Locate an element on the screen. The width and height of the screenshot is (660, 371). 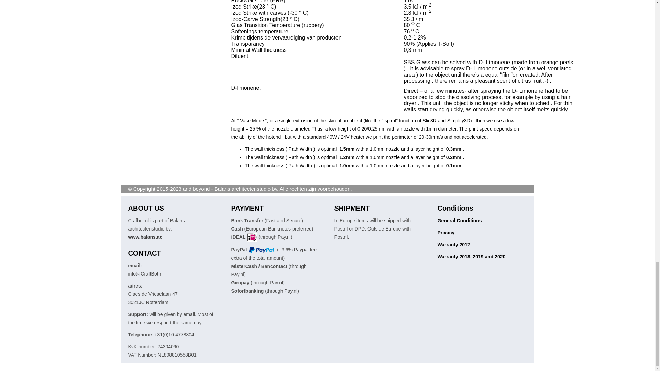
General Conditions is located at coordinates (459, 221).